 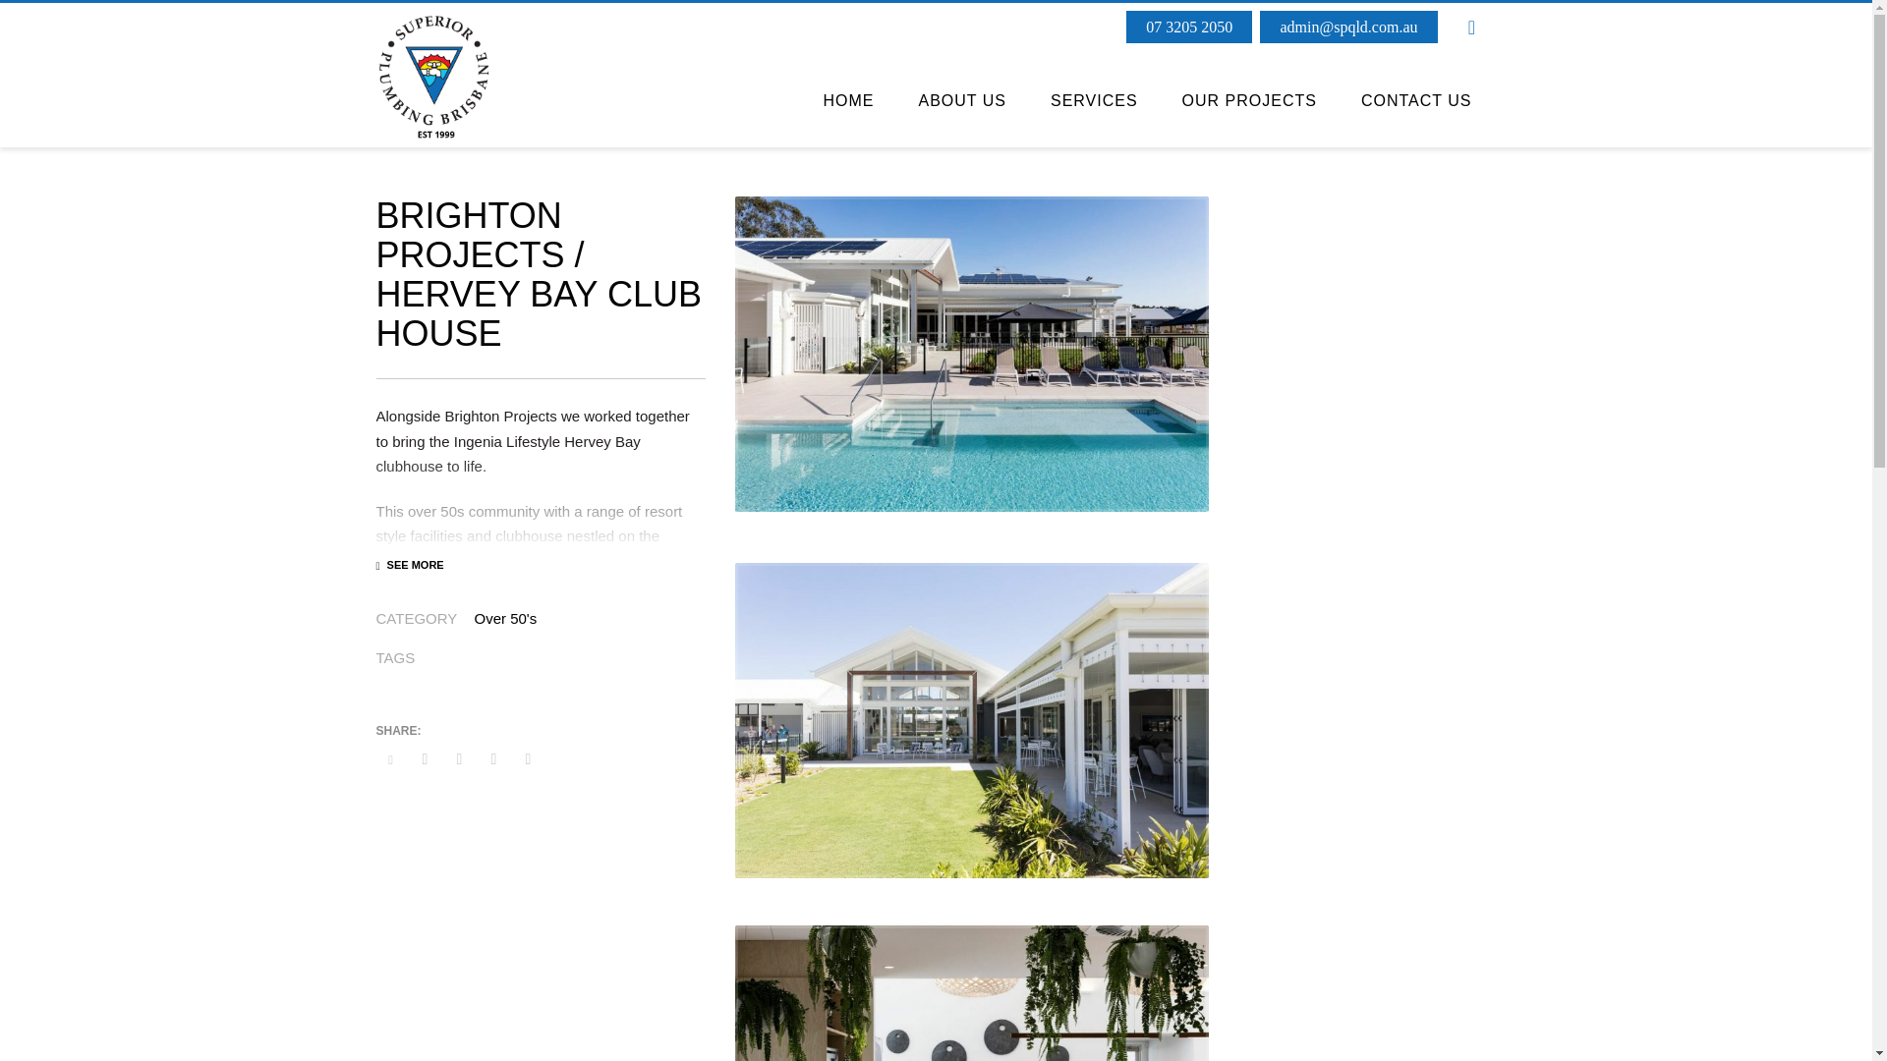 What do you see at coordinates (961, 101) in the screenshot?
I see `ABOUT US` at bounding box center [961, 101].